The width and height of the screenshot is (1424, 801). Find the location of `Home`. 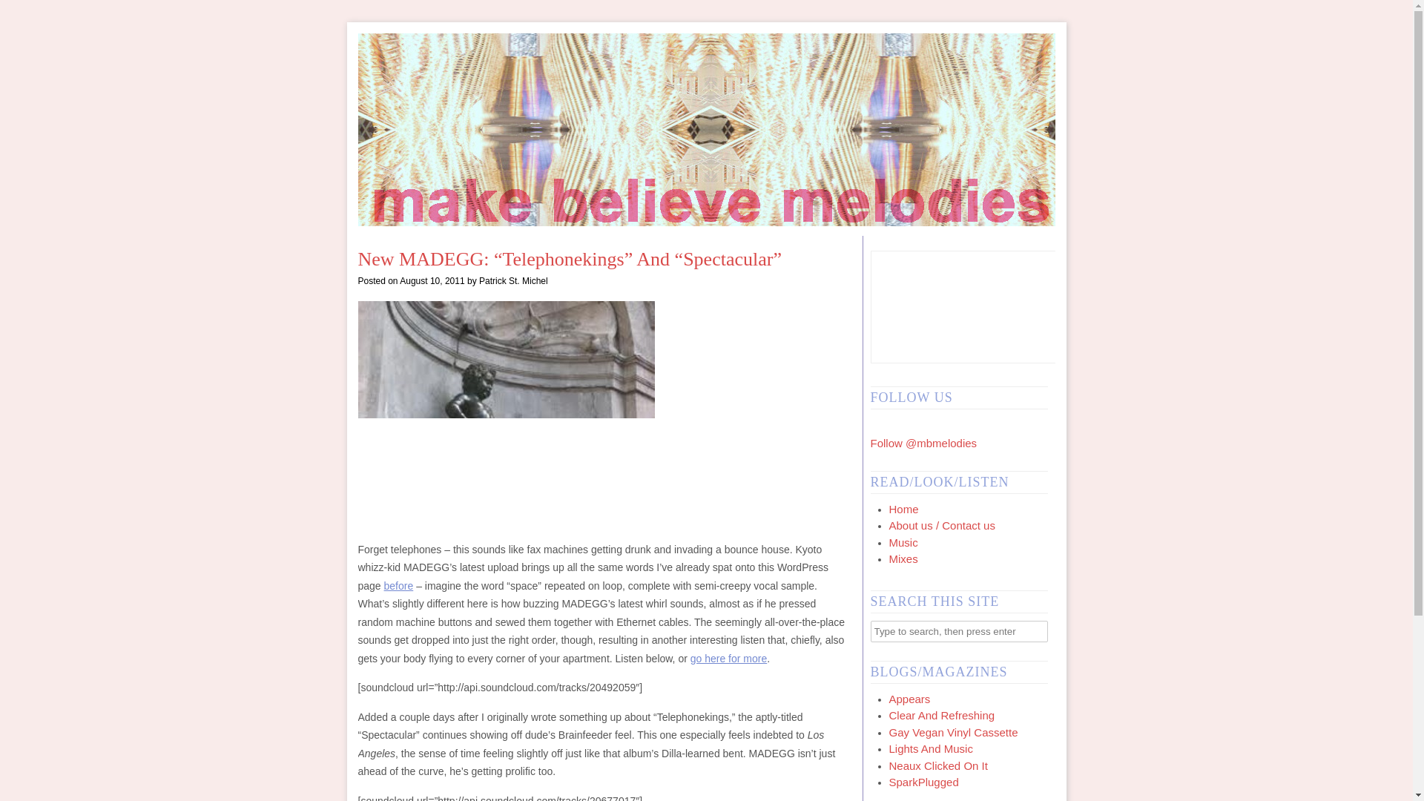

Home is located at coordinates (903, 509).